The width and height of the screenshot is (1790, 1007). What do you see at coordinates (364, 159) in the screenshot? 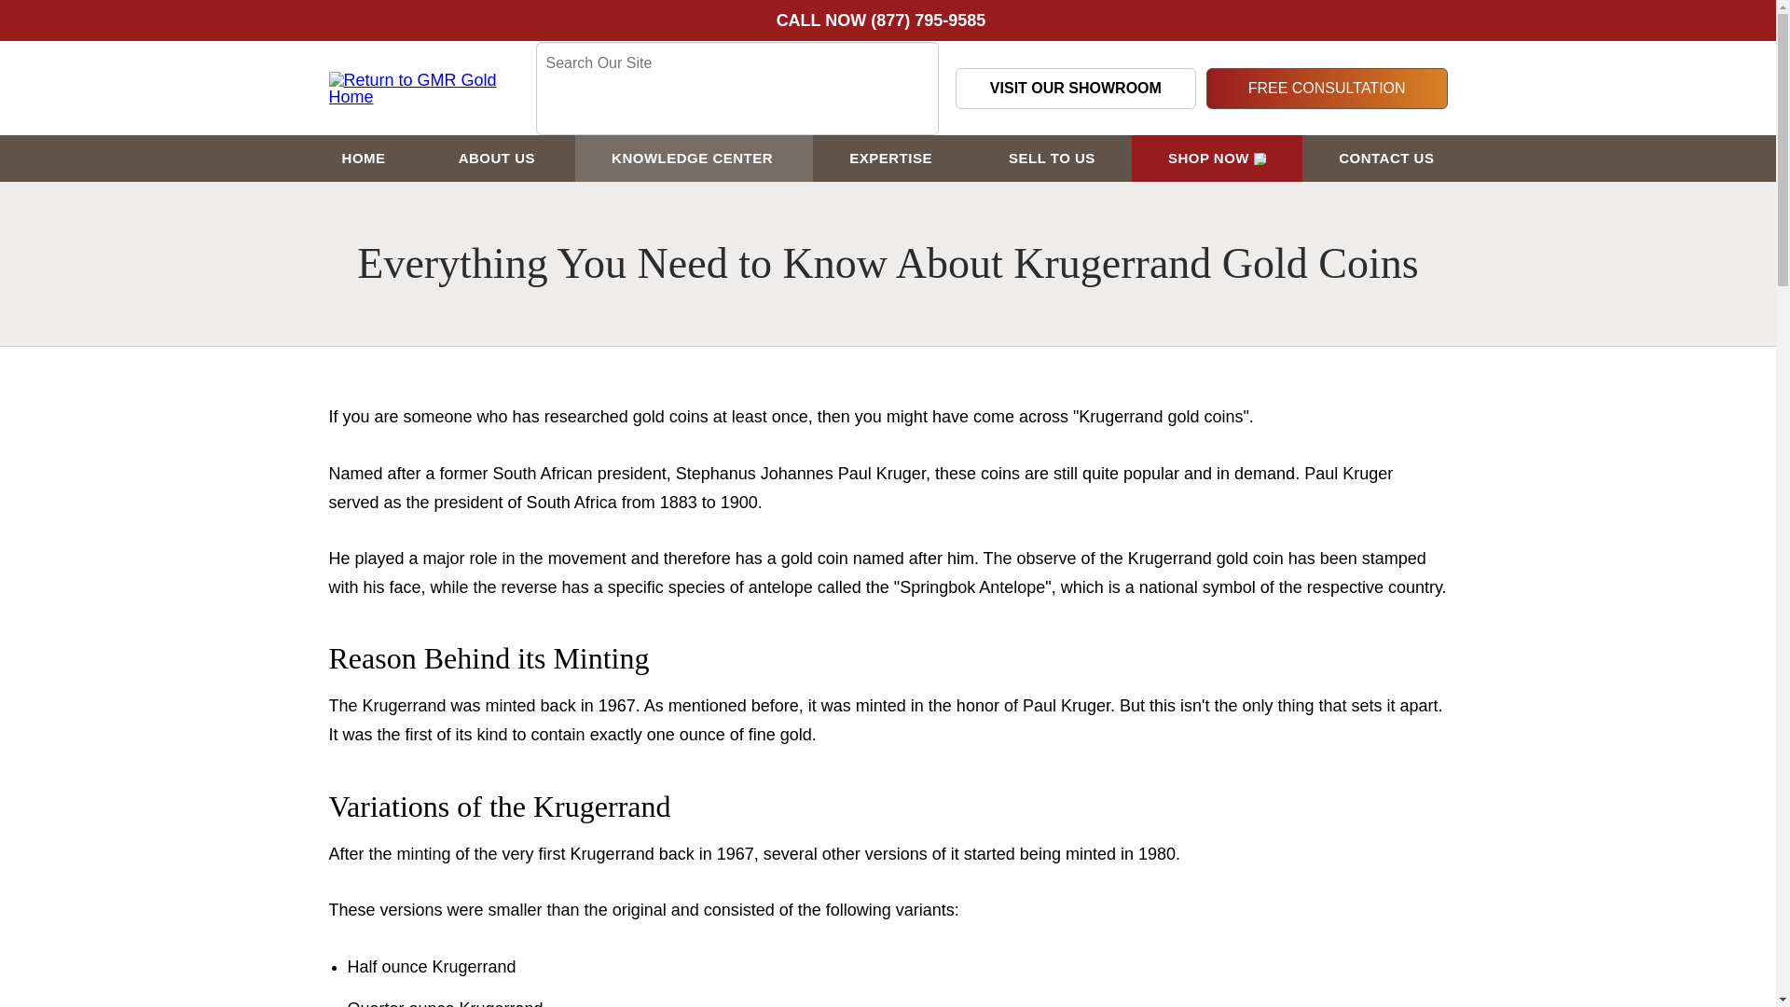
I see `HOME` at bounding box center [364, 159].